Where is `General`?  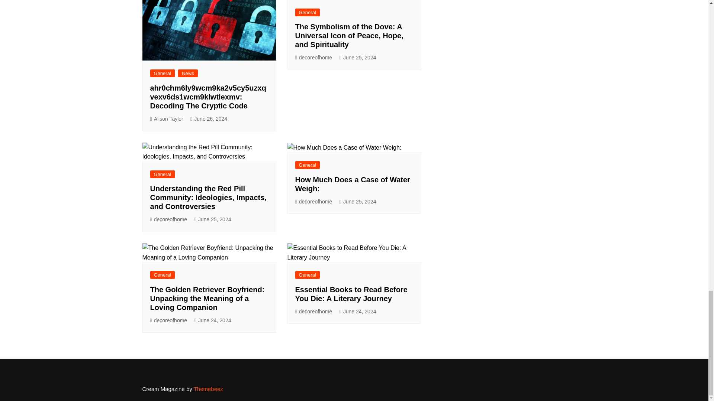
General is located at coordinates (308, 12).